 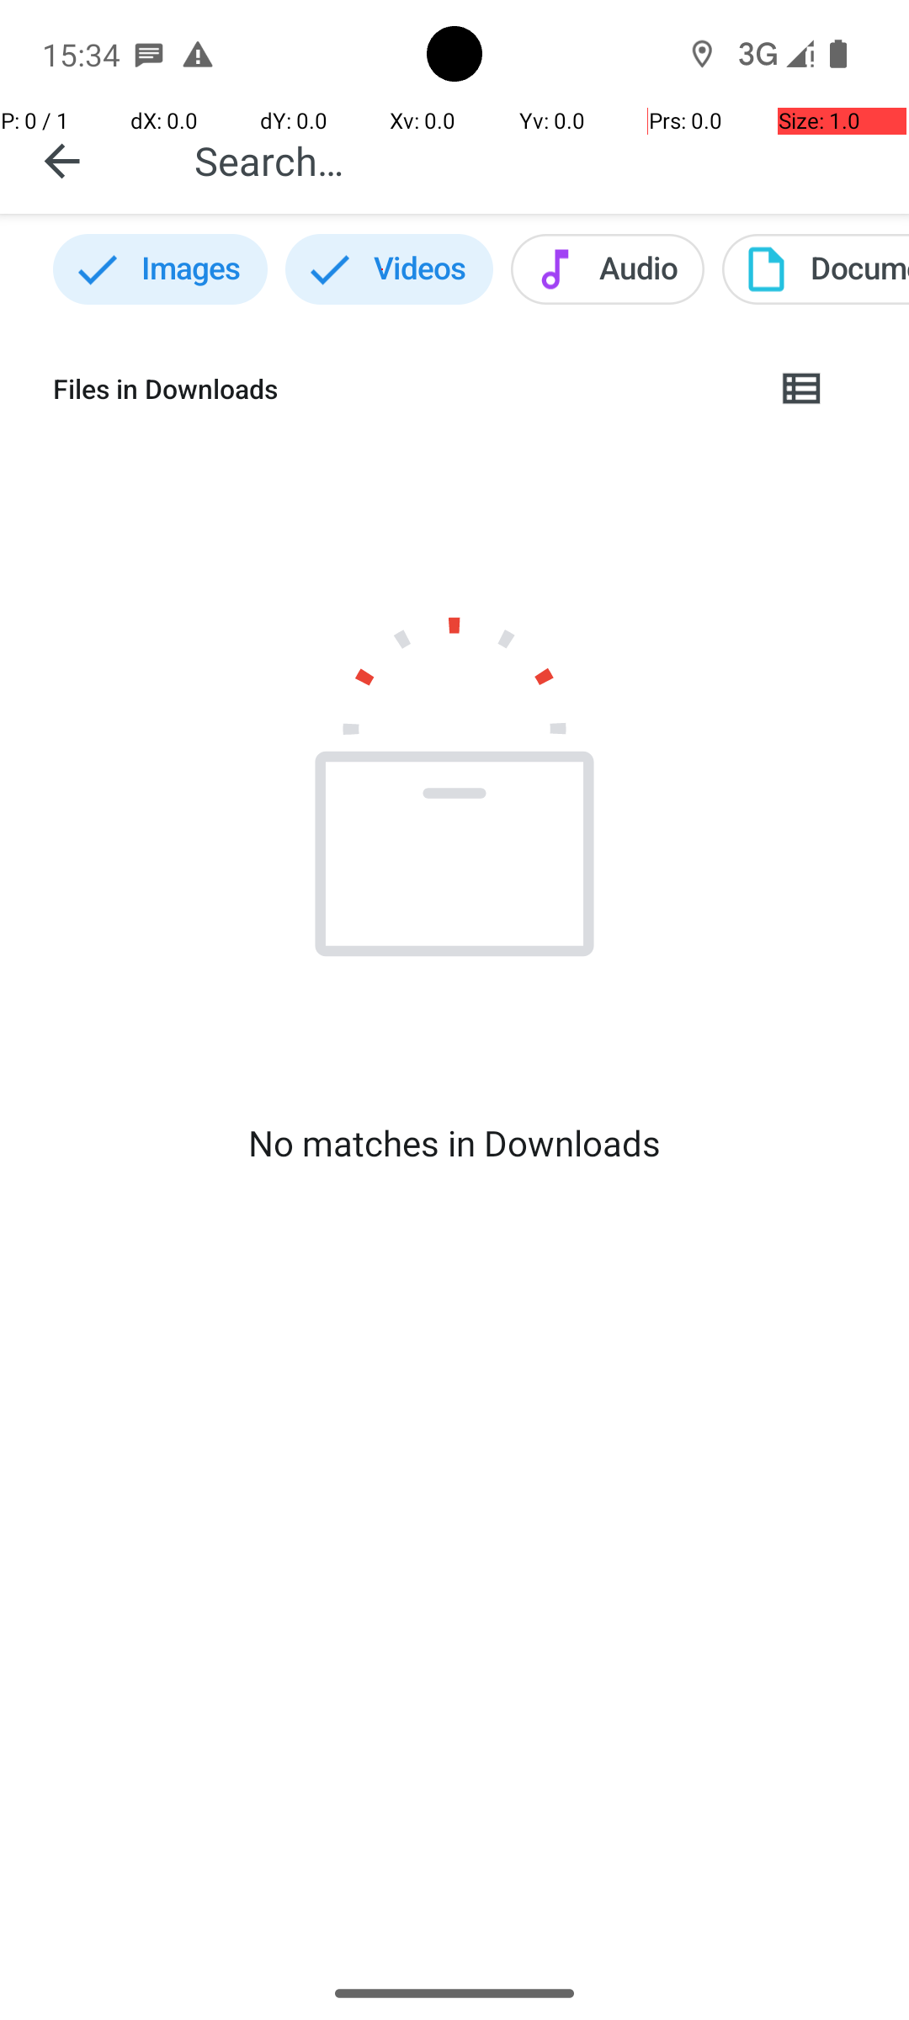 I want to click on Audio, so click(x=608, y=269).